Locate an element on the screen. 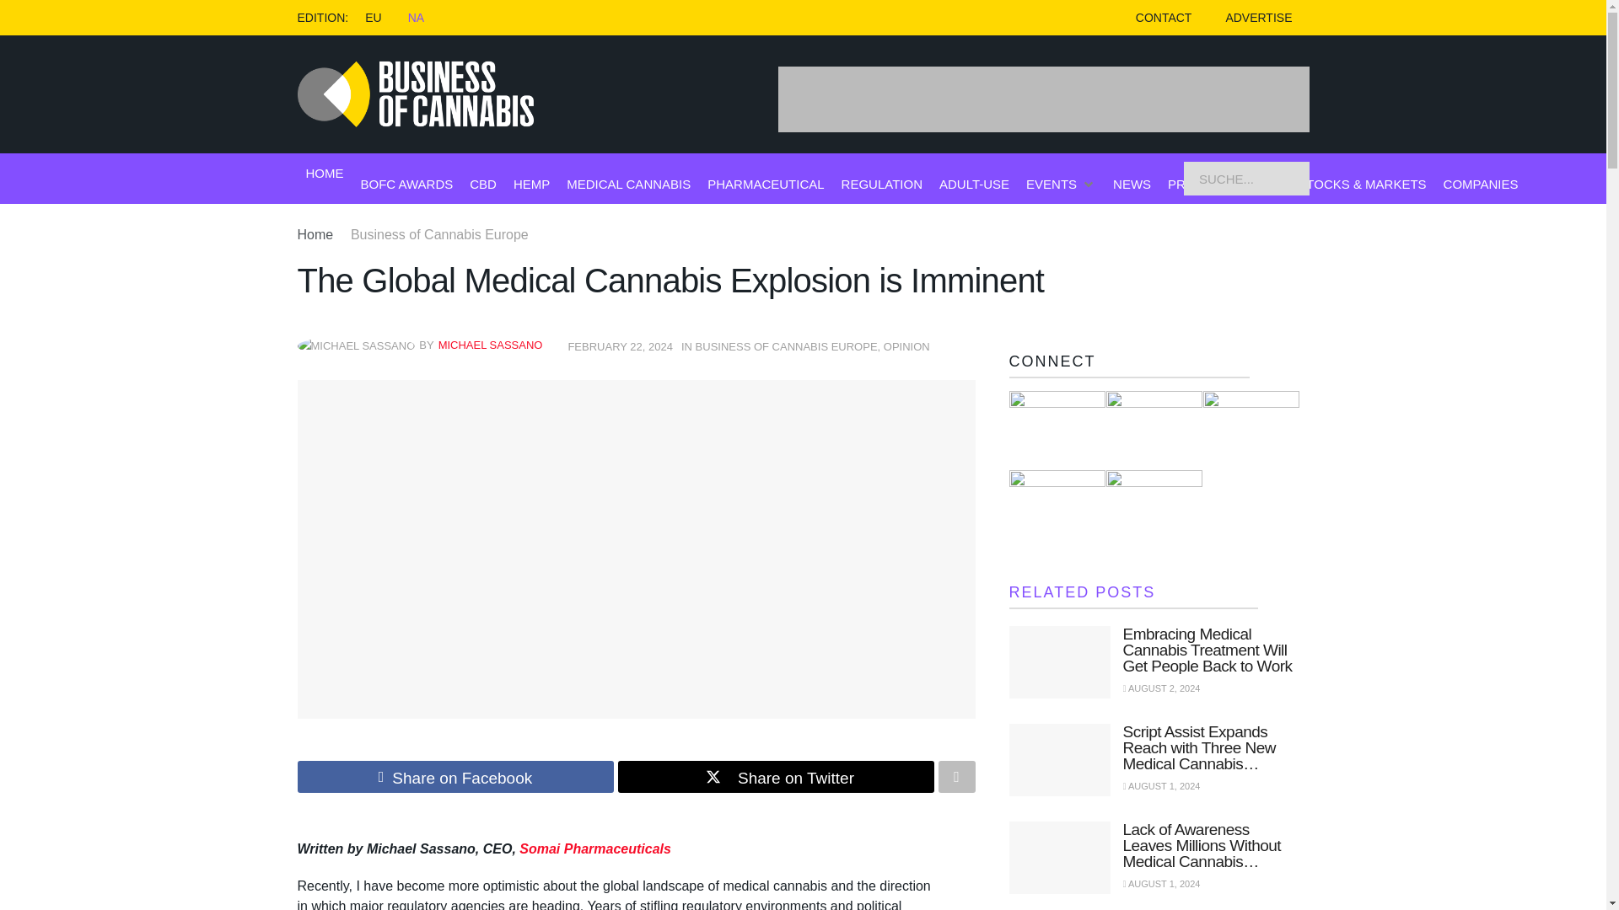 The width and height of the screenshot is (1619, 910). PRESS RELEASES is located at coordinates (1224, 184).